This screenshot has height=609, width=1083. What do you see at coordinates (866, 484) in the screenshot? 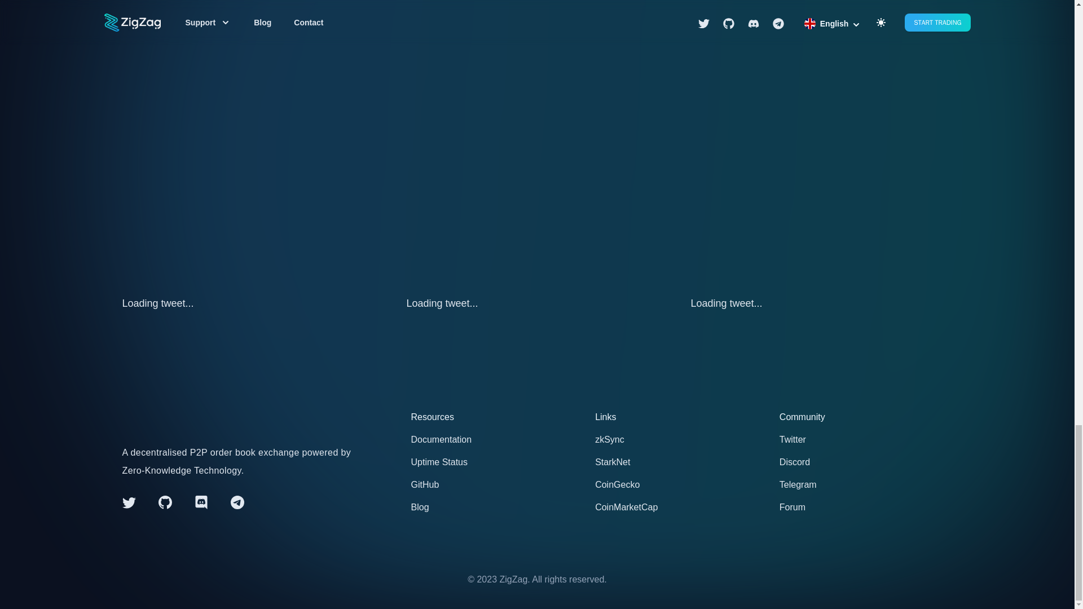
I see `Telegram` at bounding box center [866, 484].